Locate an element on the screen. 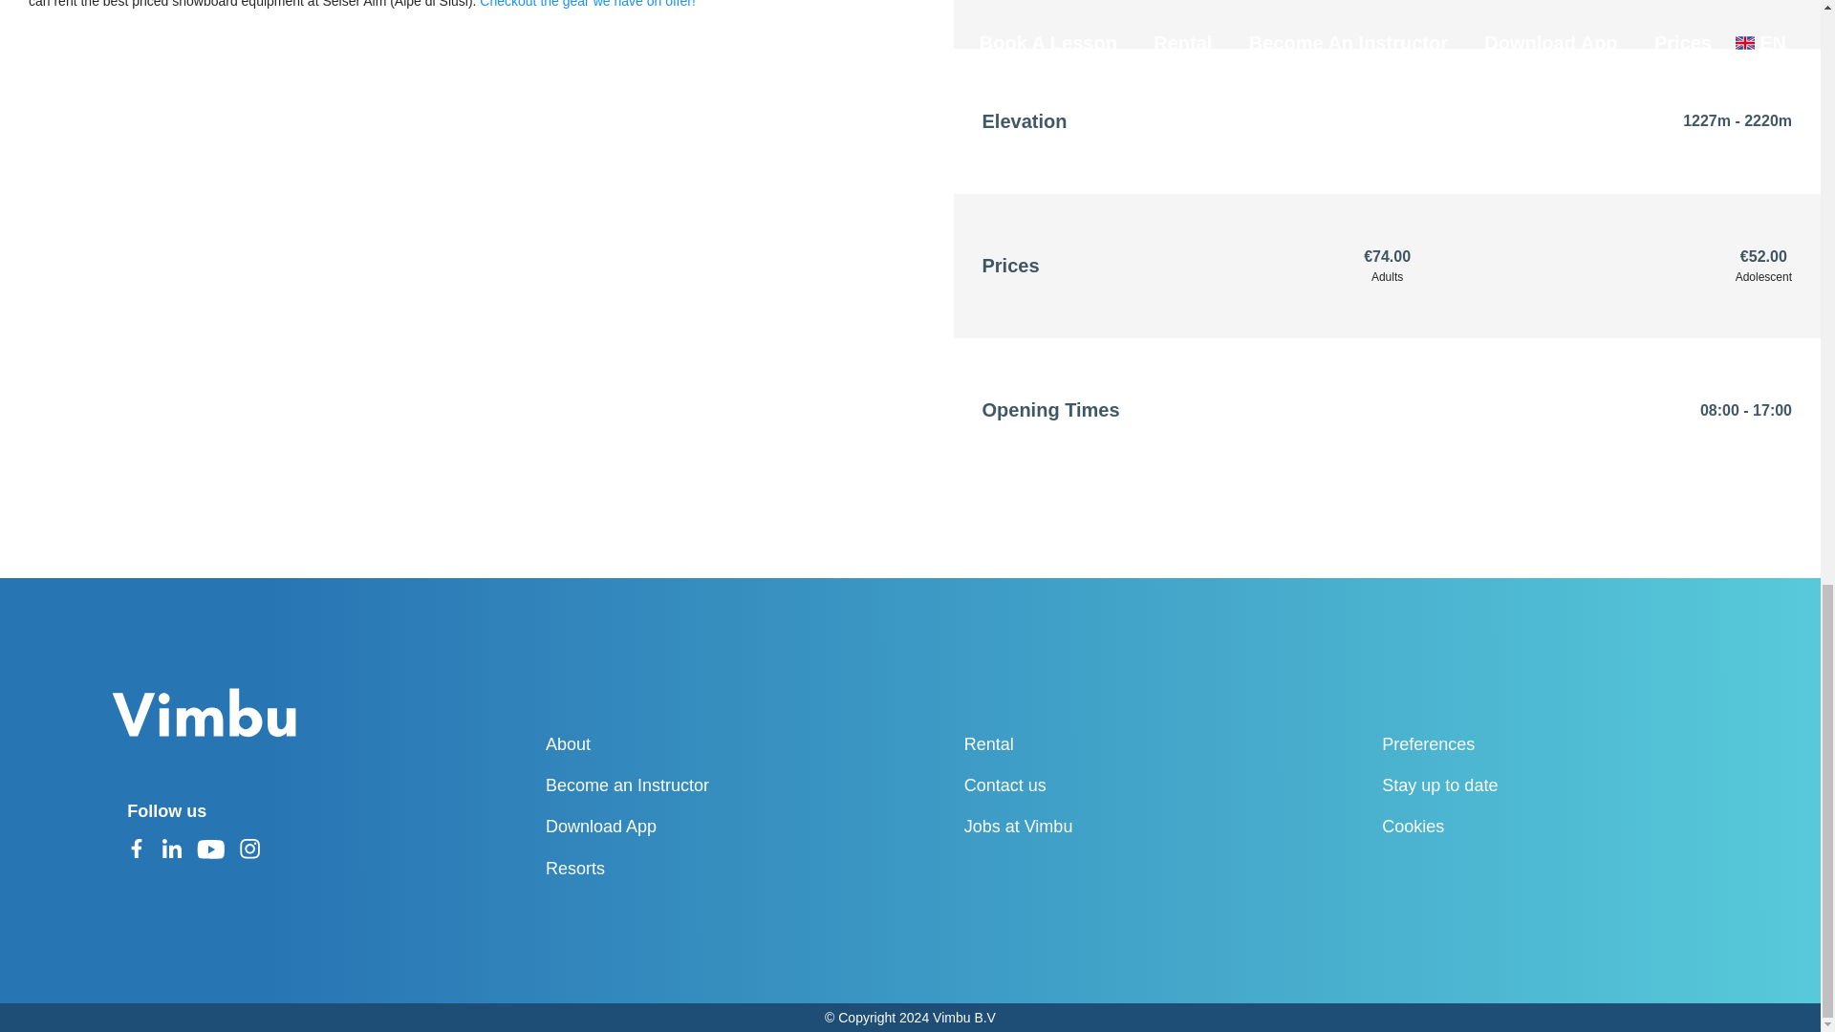  Cookies is located at coordinates (1473, 827).